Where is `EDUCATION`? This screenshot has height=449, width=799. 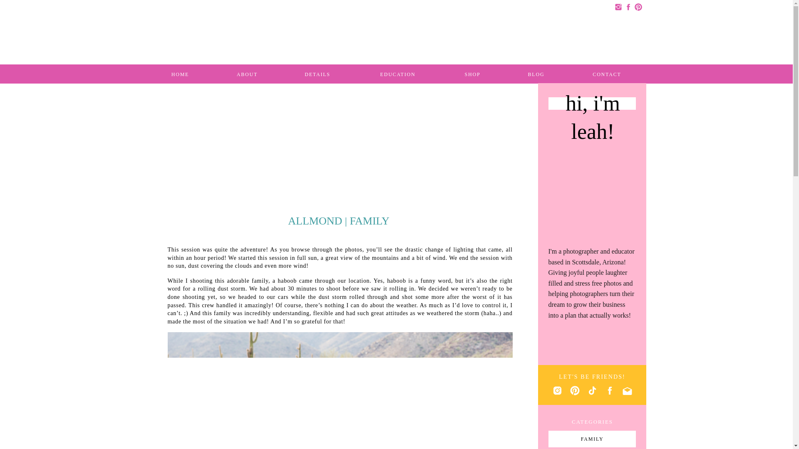 EDUCATION is located at coordinates (398, 73).